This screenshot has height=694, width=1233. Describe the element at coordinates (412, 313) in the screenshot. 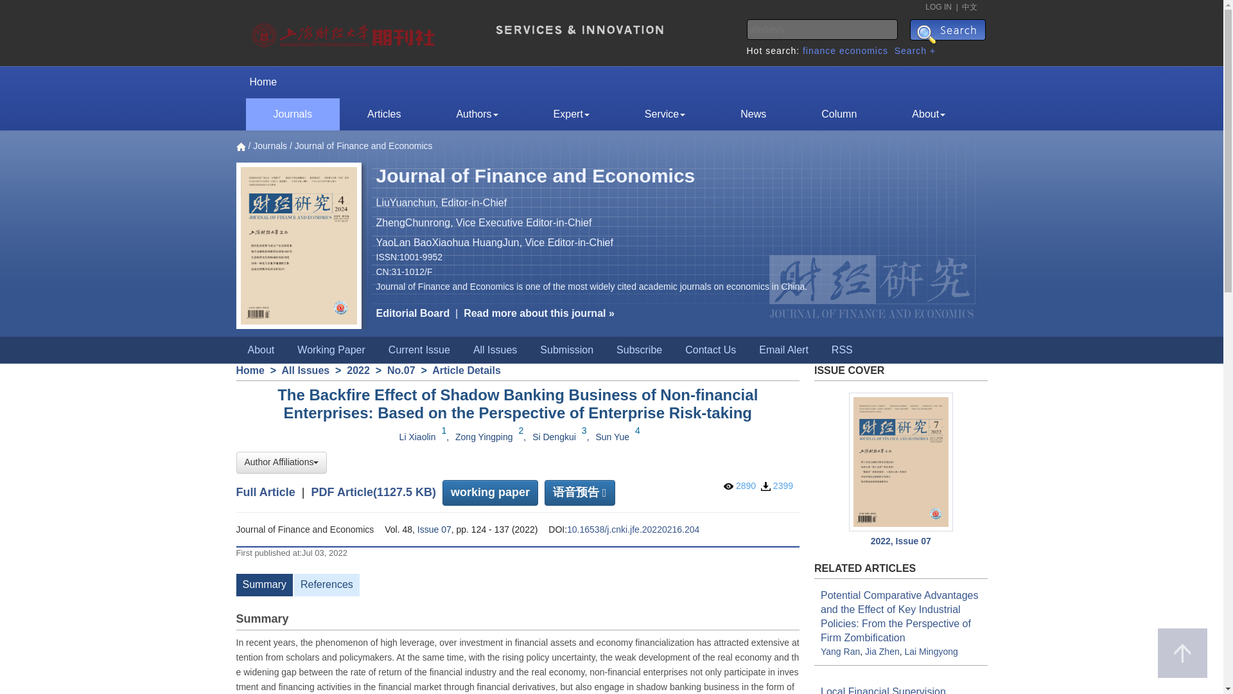

I see `Editorial Board` at that location.